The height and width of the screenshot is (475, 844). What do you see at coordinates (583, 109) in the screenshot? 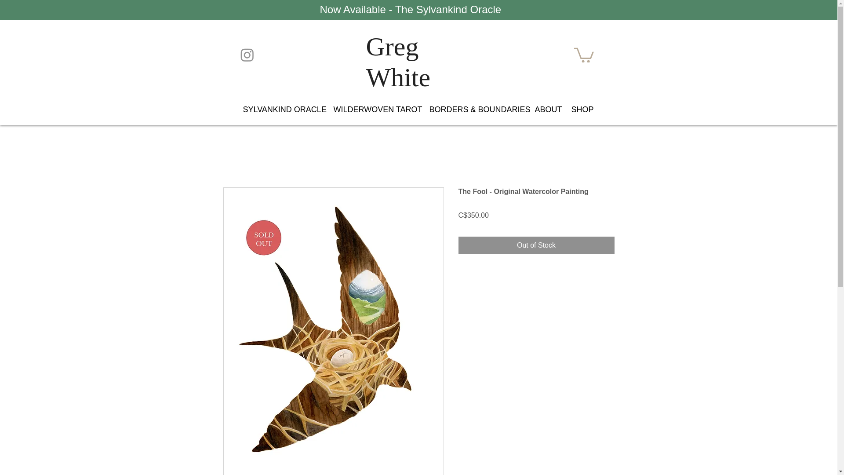
I see `SHOP` at bounding box center [583, 109].